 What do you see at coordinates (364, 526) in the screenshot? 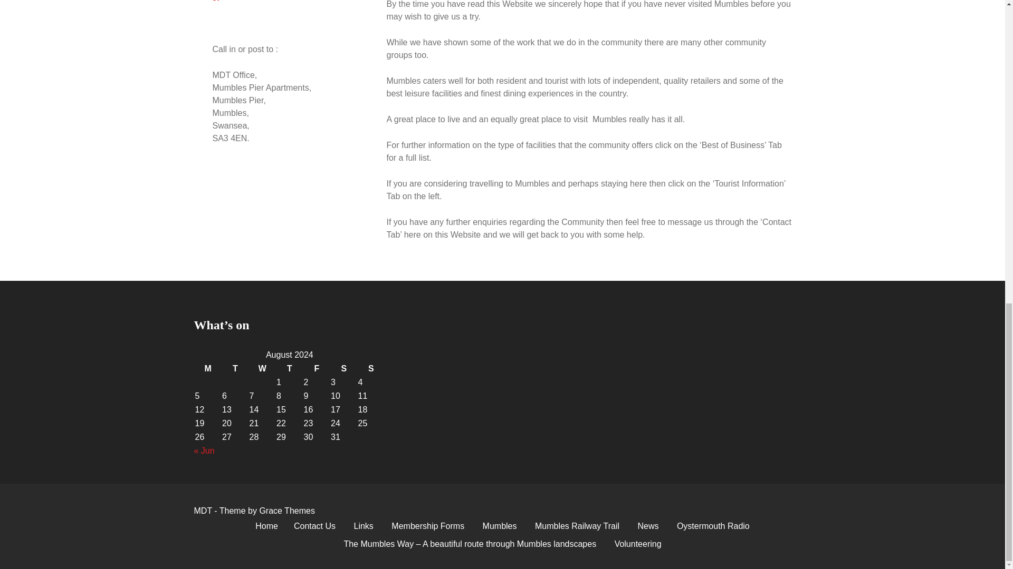
I see `Links` at bounding box center [364, 526].